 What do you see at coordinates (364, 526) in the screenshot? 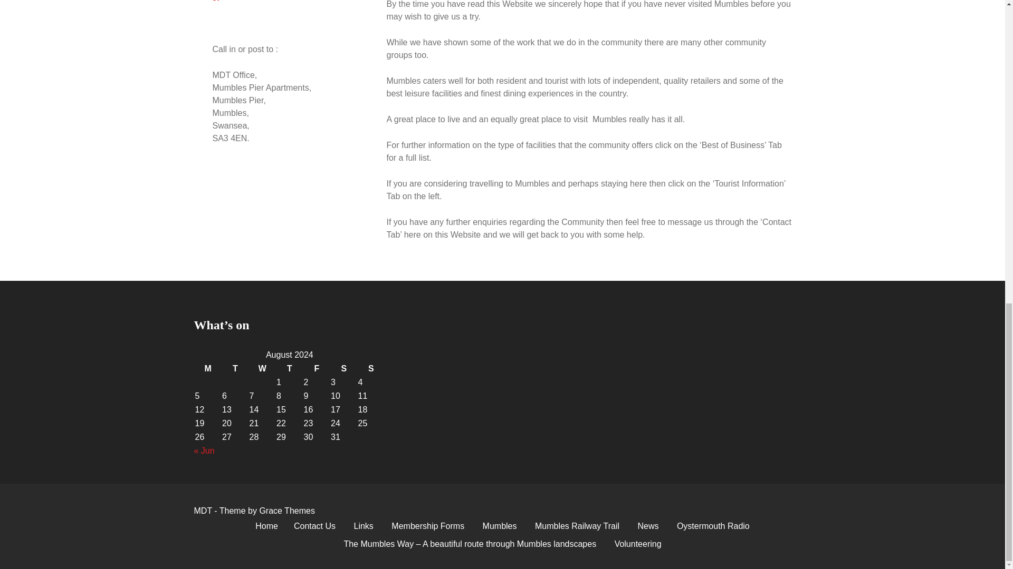
I see `Links` at bounding box center [364, 526].